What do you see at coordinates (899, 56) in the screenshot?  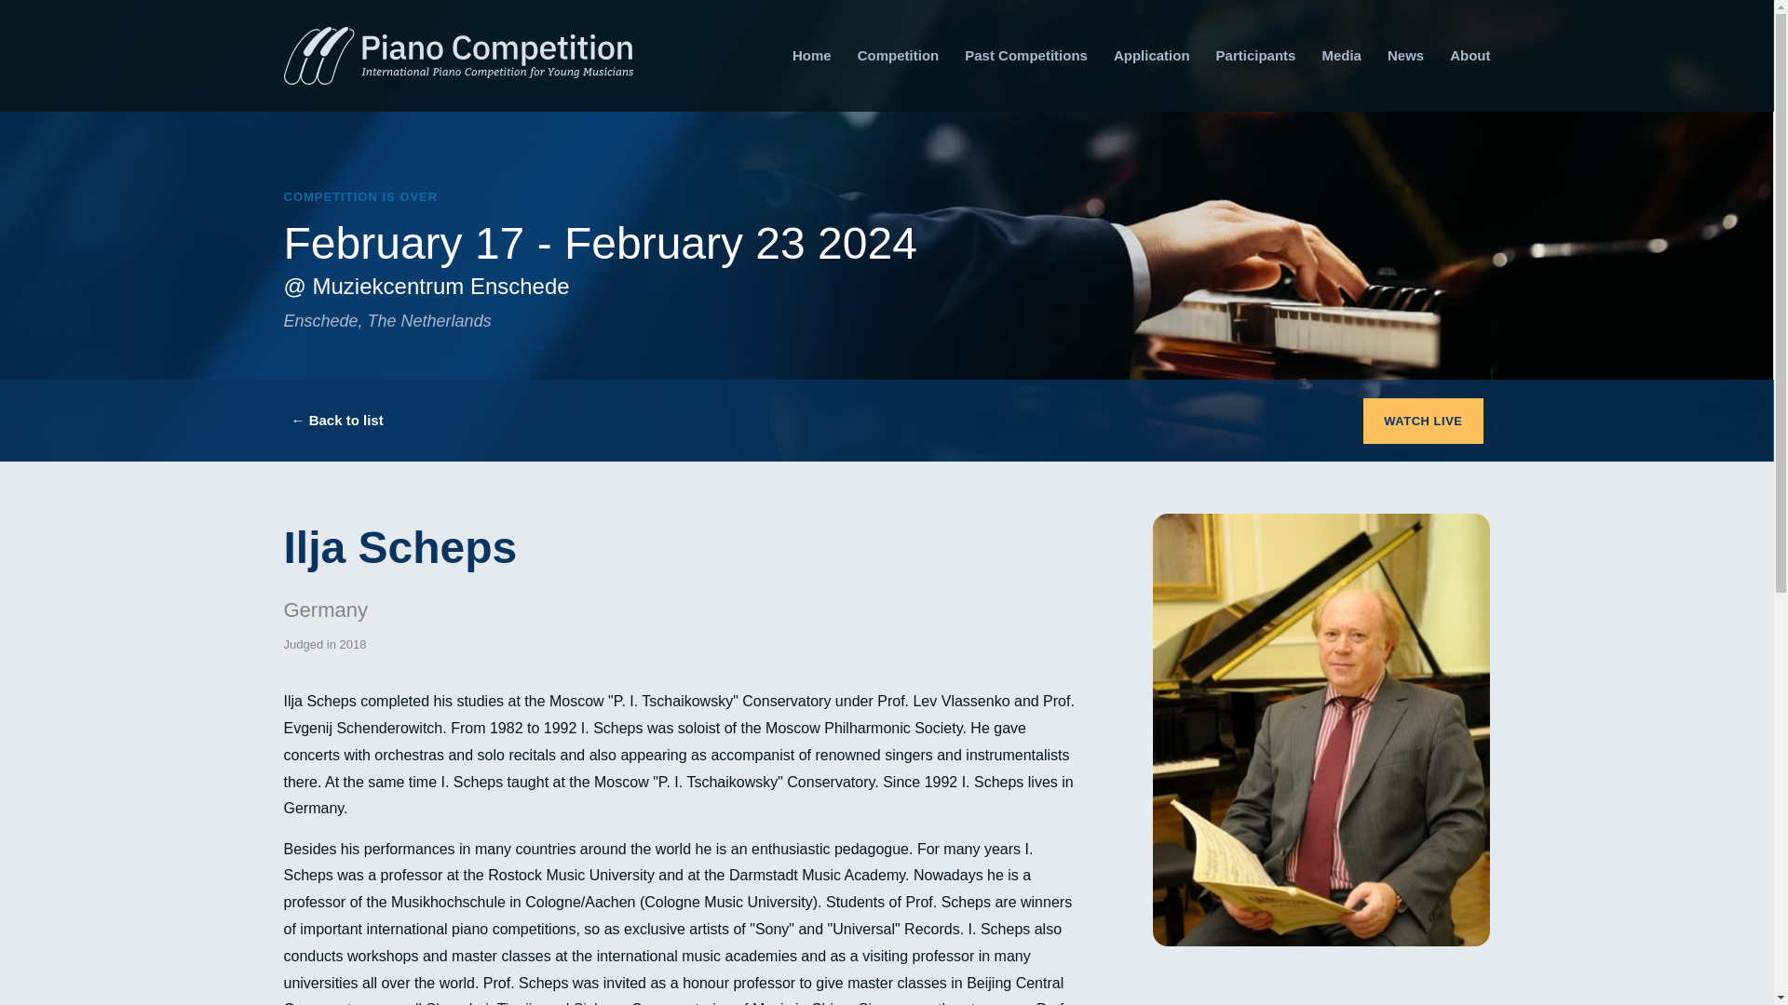 I see `Competition` at bounding box center [899, 56].